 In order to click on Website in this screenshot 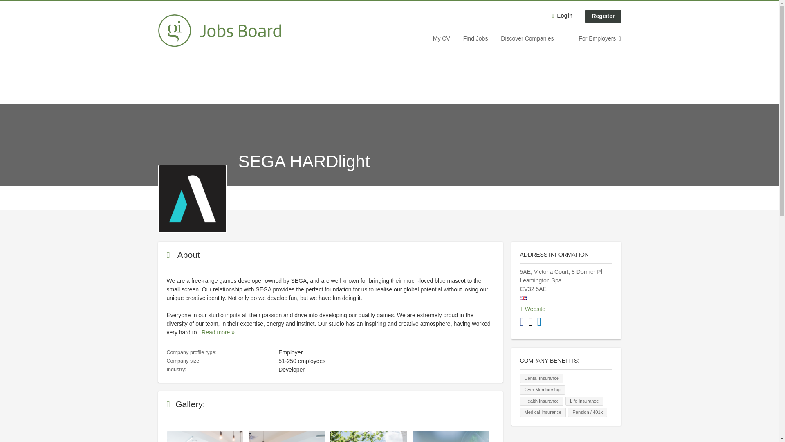, I will do `click(532, 309)`.